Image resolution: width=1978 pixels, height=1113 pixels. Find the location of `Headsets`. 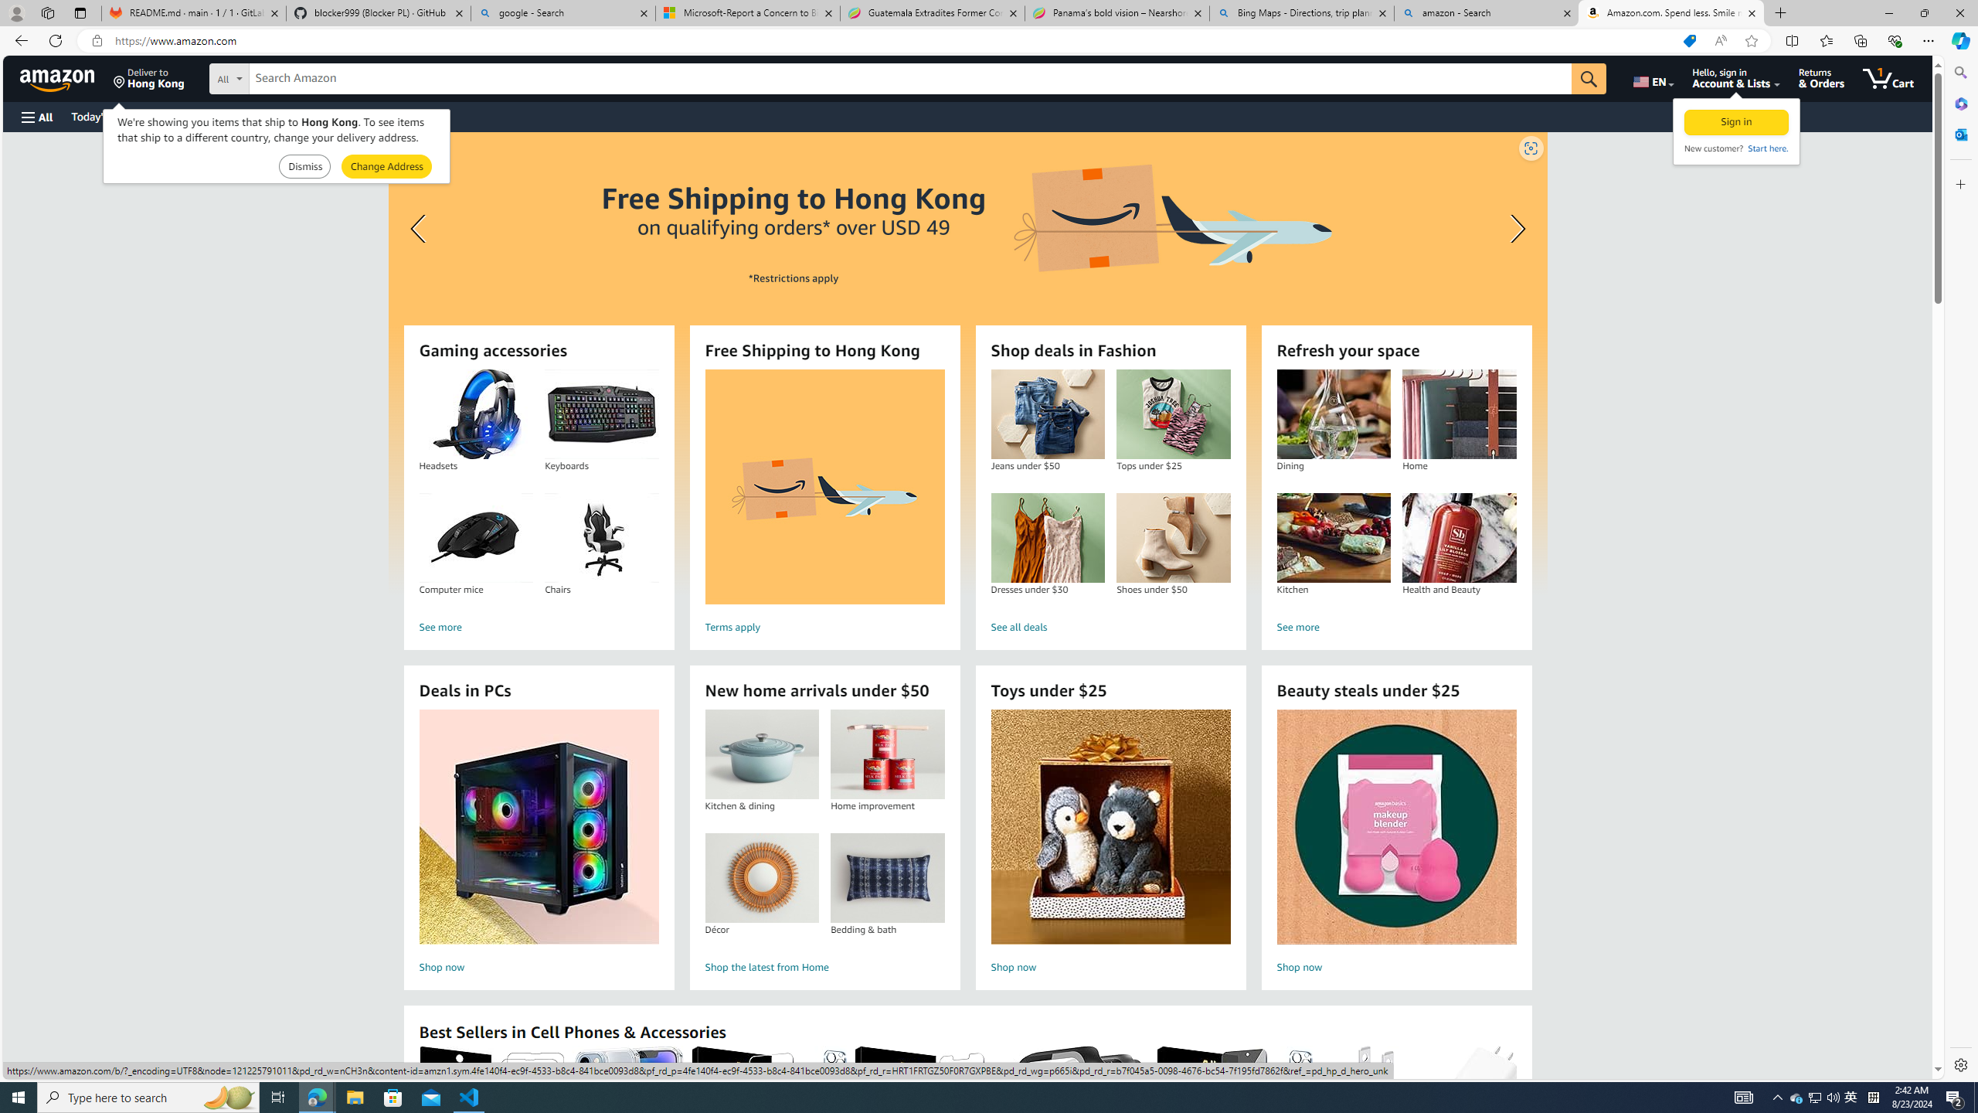

Headsets is located at coordinates (476, 414).